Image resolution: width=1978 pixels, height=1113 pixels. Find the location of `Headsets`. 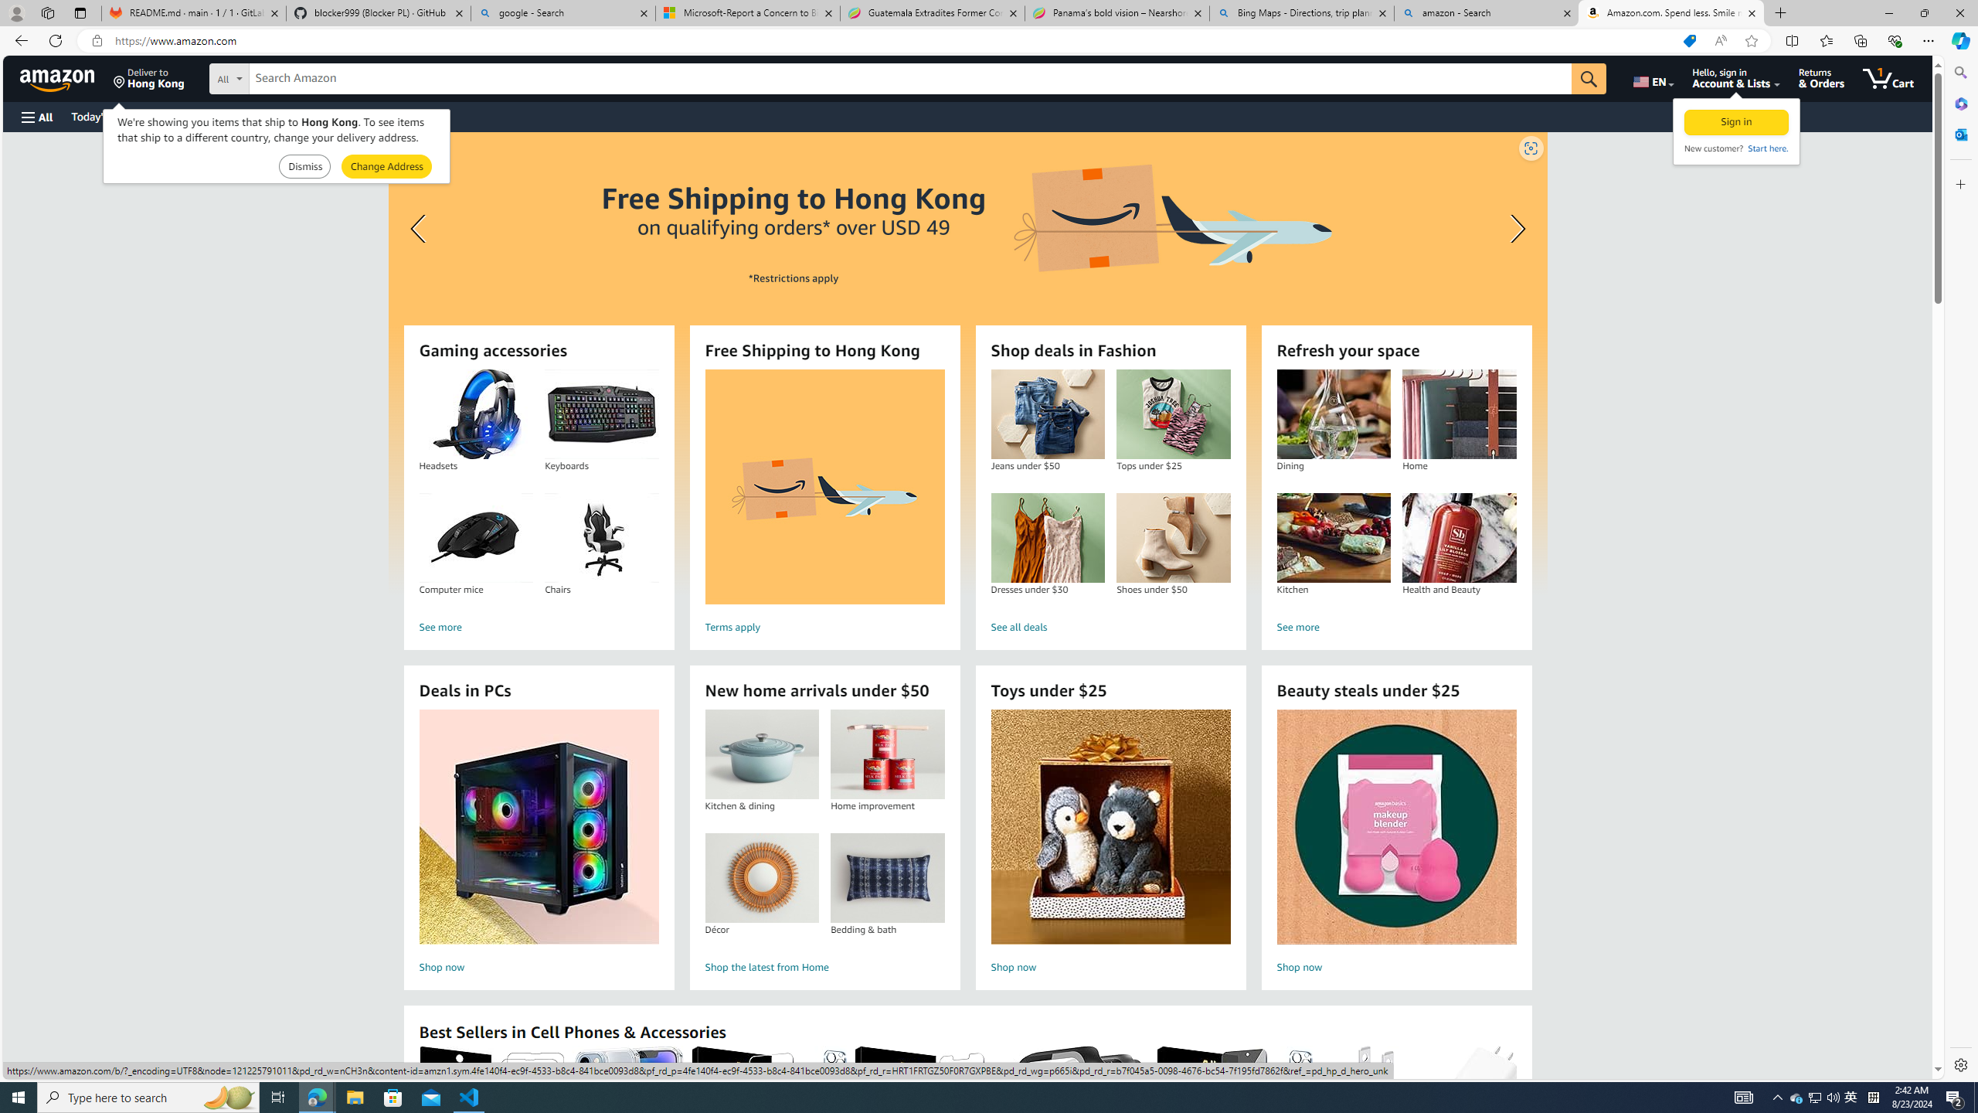

Headsets is located at coordinates (476, 414).